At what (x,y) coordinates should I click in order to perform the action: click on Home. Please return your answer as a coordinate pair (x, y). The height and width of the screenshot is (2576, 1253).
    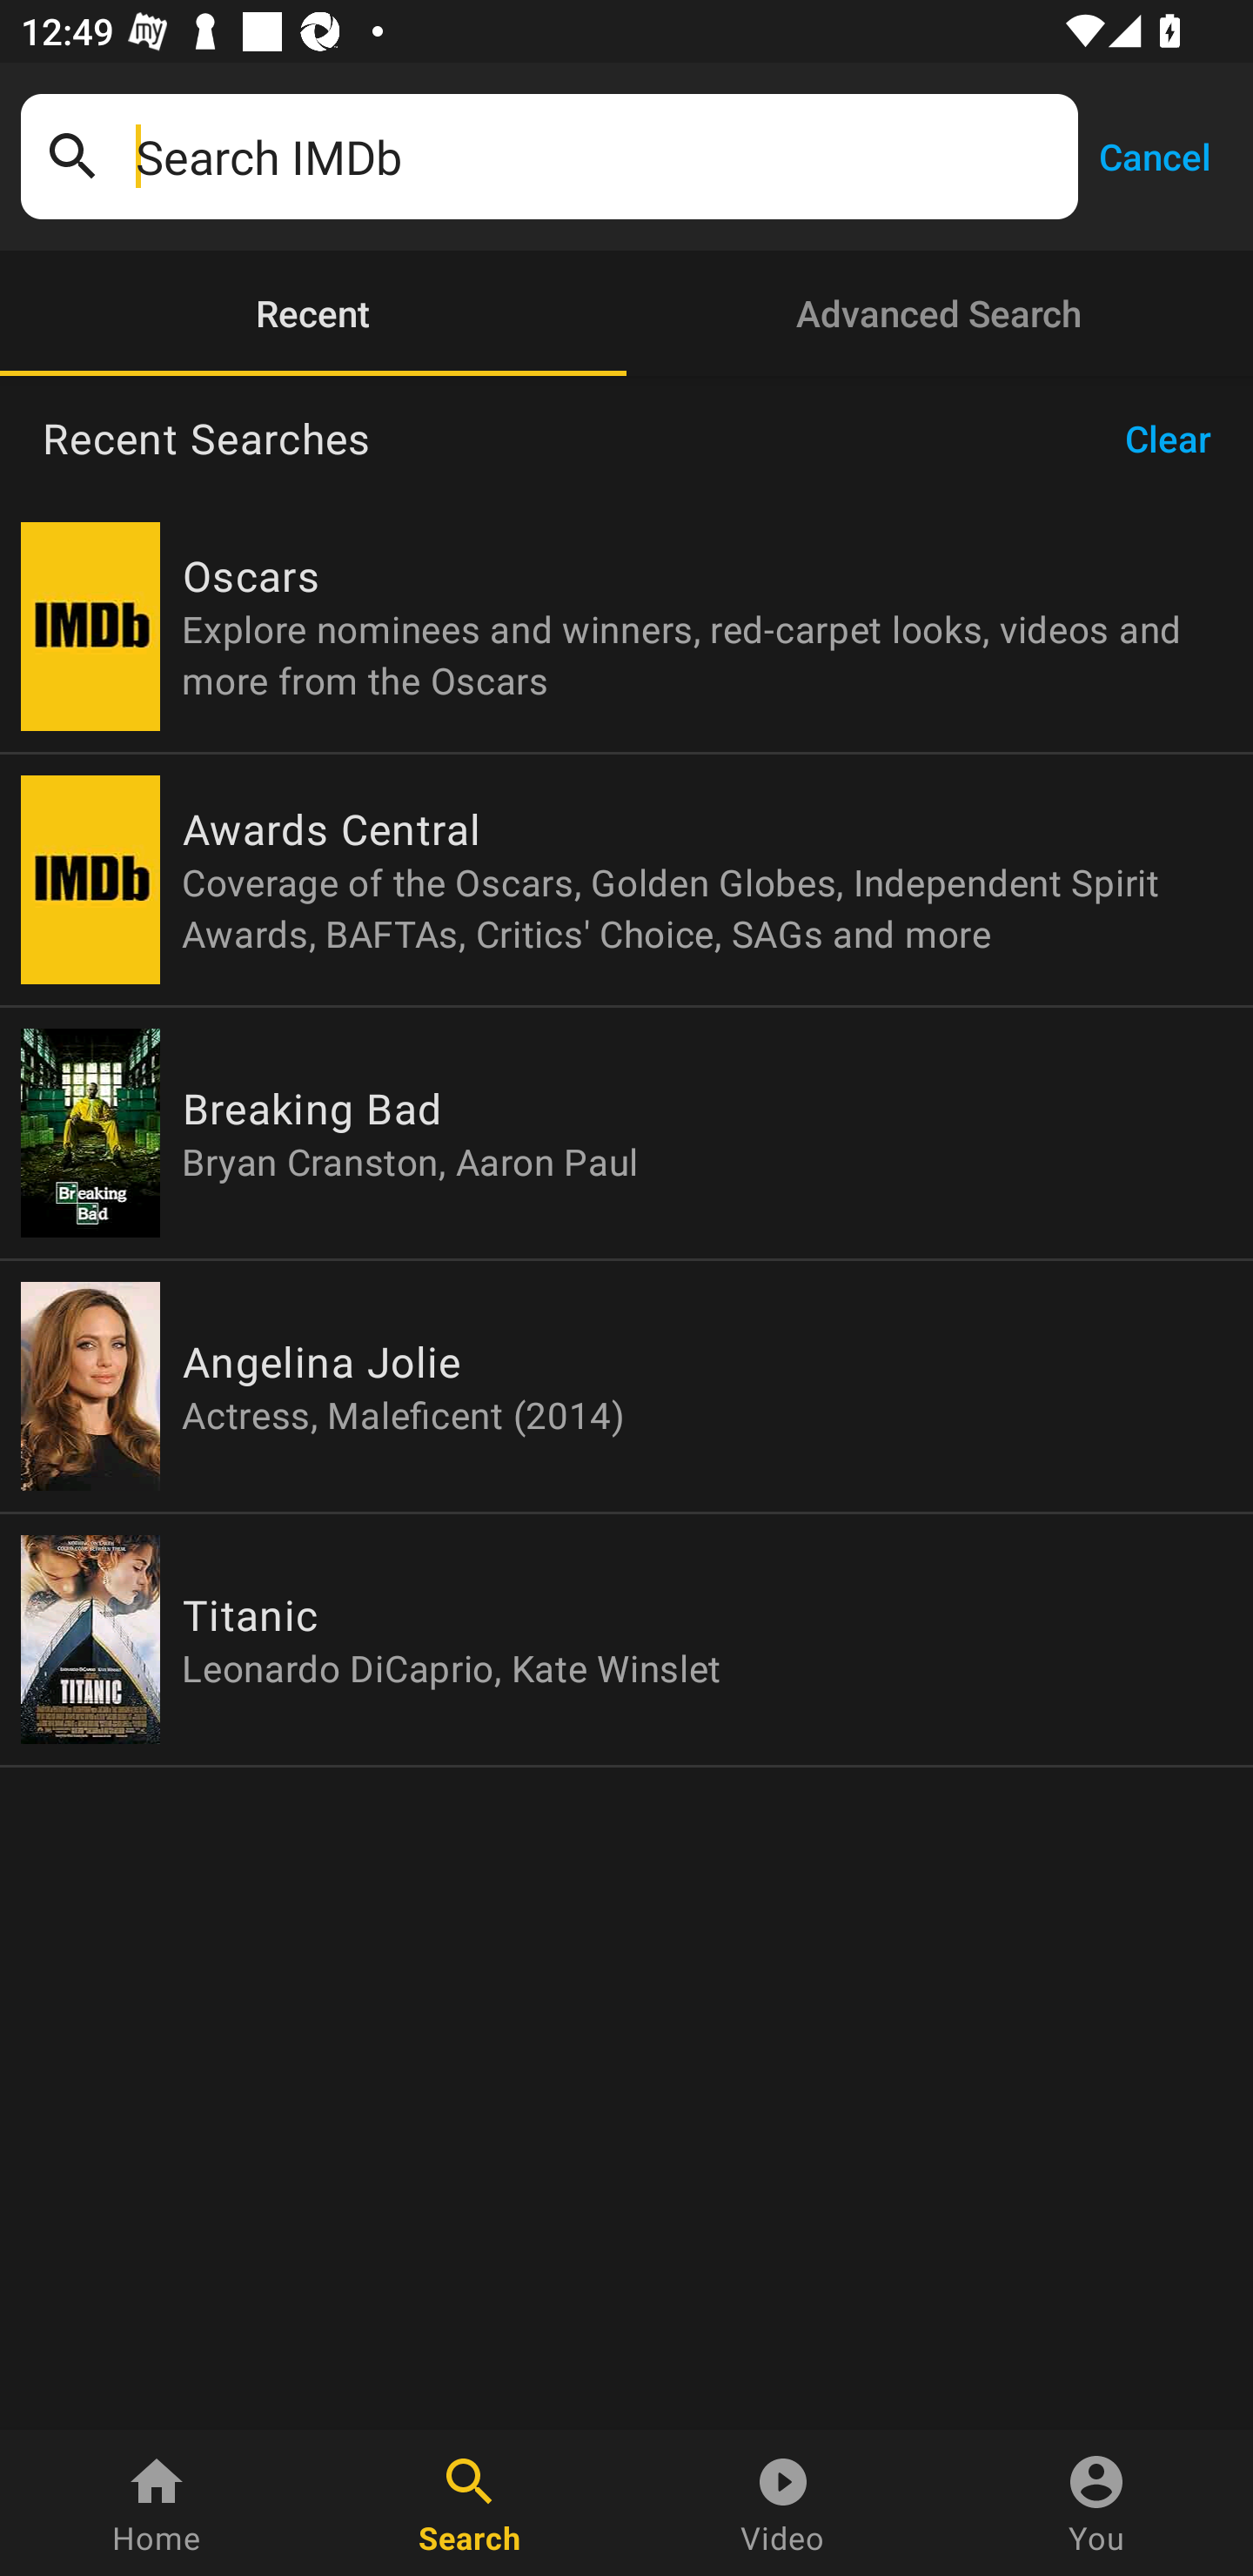
    Looking at the image, I should click on (157, 2503).